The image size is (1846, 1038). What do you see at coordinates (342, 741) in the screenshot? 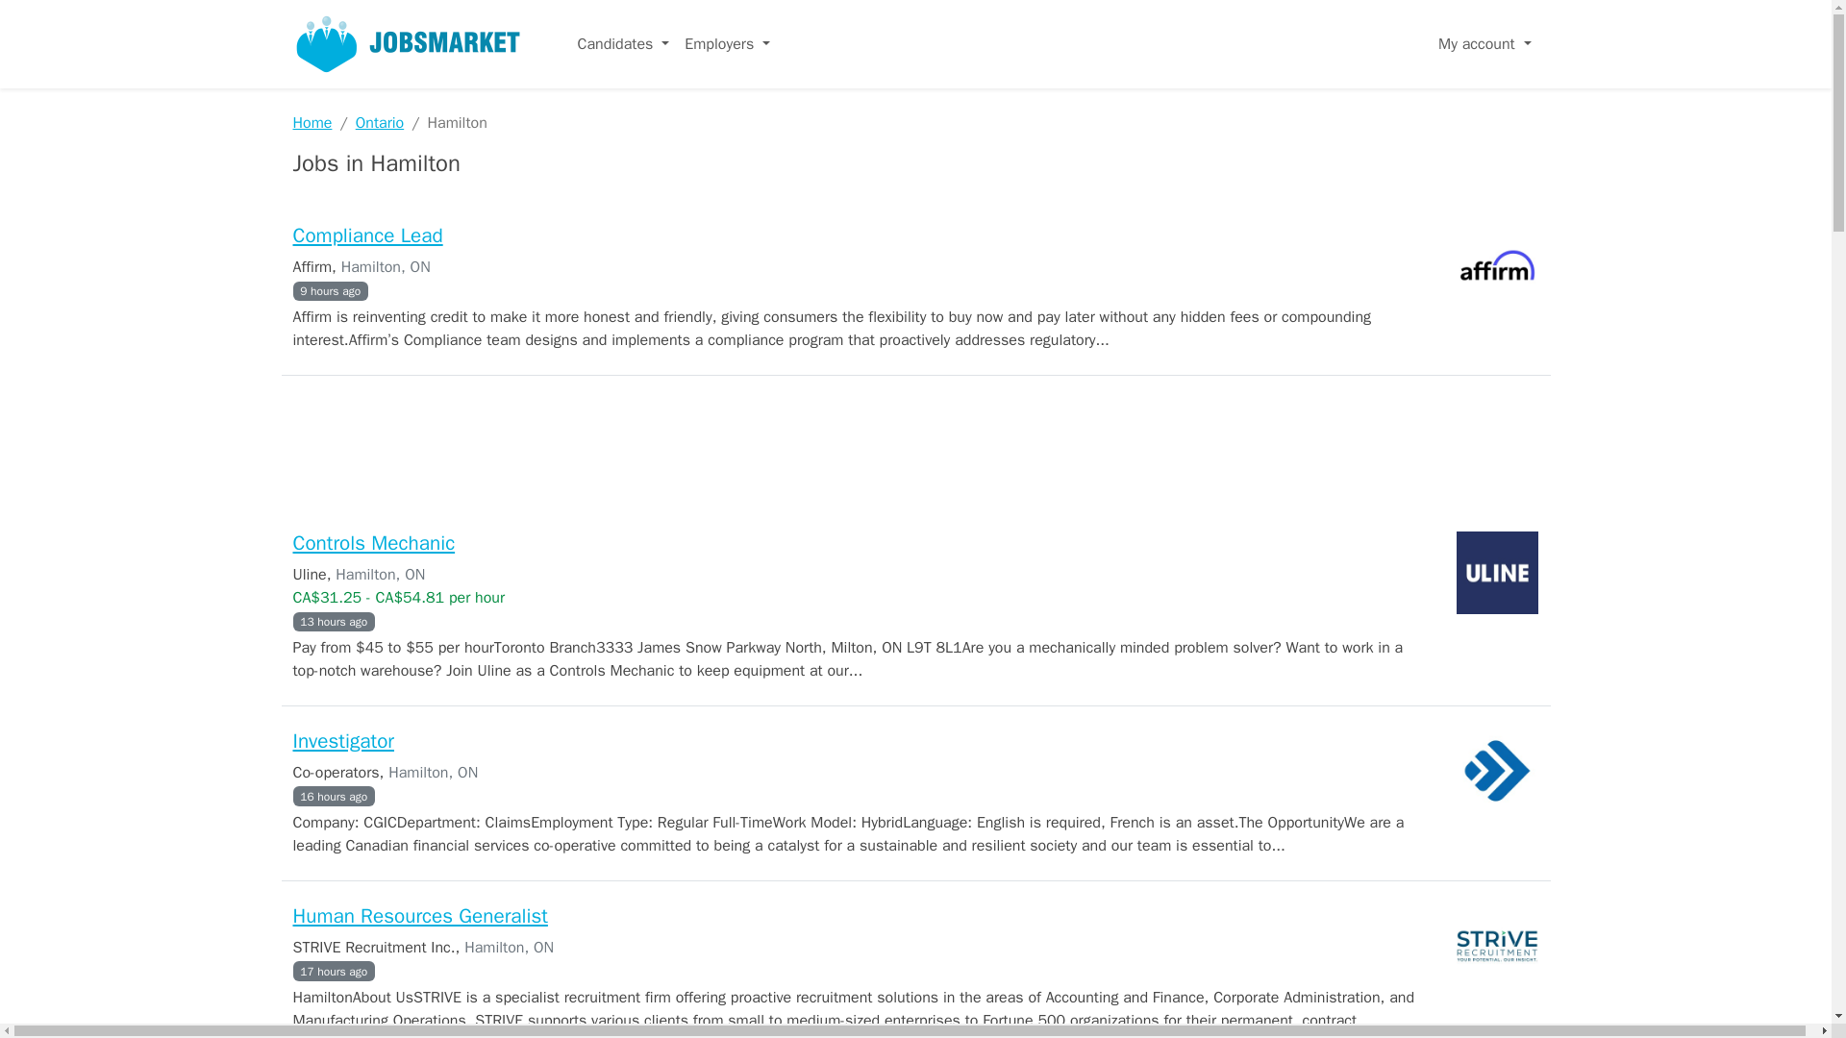
I see `Investigator` at bounding box center [342, 741].